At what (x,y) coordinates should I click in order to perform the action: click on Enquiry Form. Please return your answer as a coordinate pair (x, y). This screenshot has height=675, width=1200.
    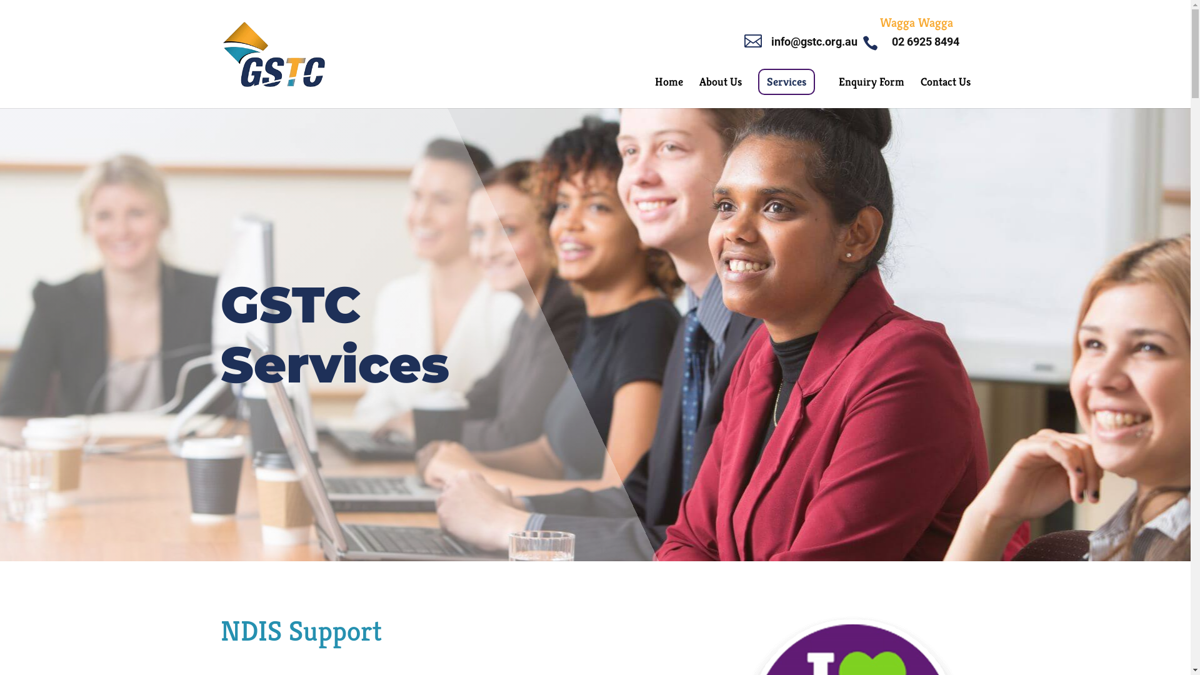
    Looking at the image, I should click on (871, 92).